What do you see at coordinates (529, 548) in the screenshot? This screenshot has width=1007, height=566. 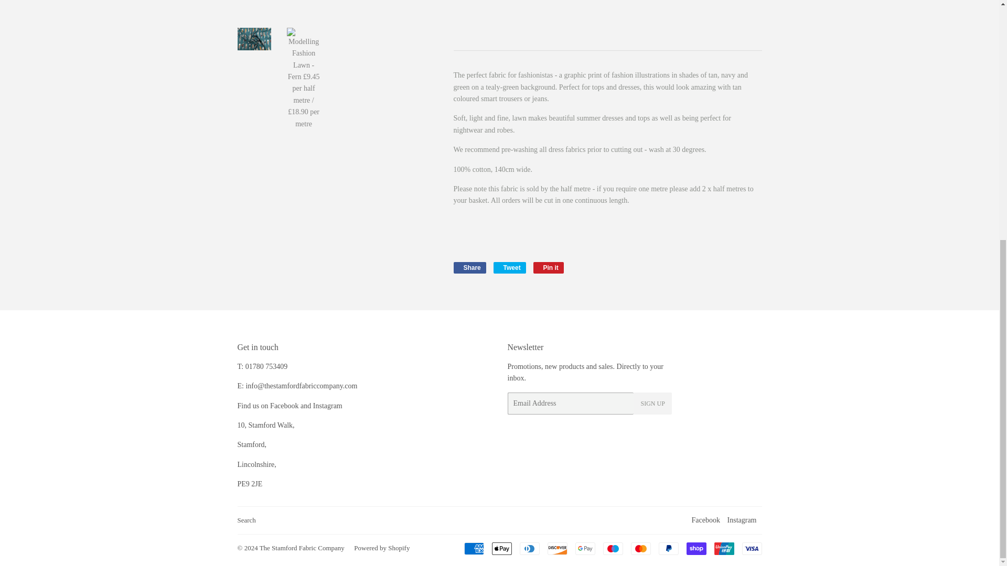 I see `Diners Club` at bounding box center [529, 548].